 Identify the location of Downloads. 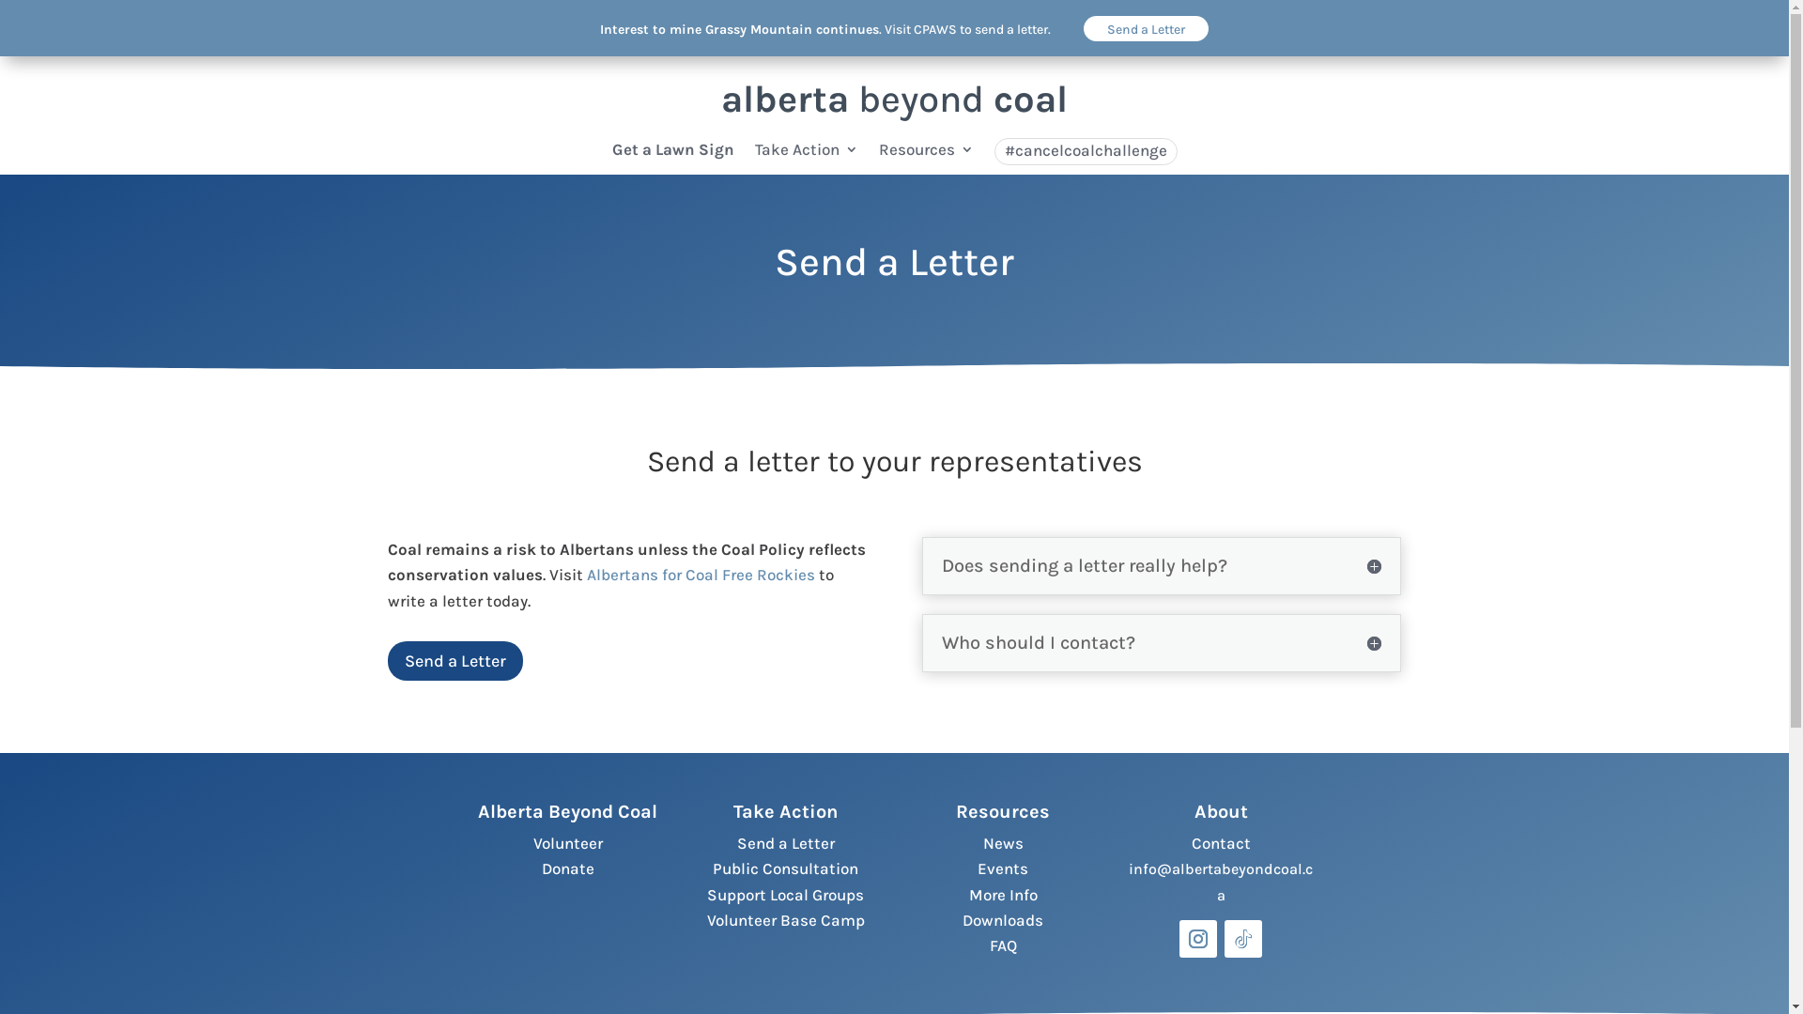
(1003, 920).